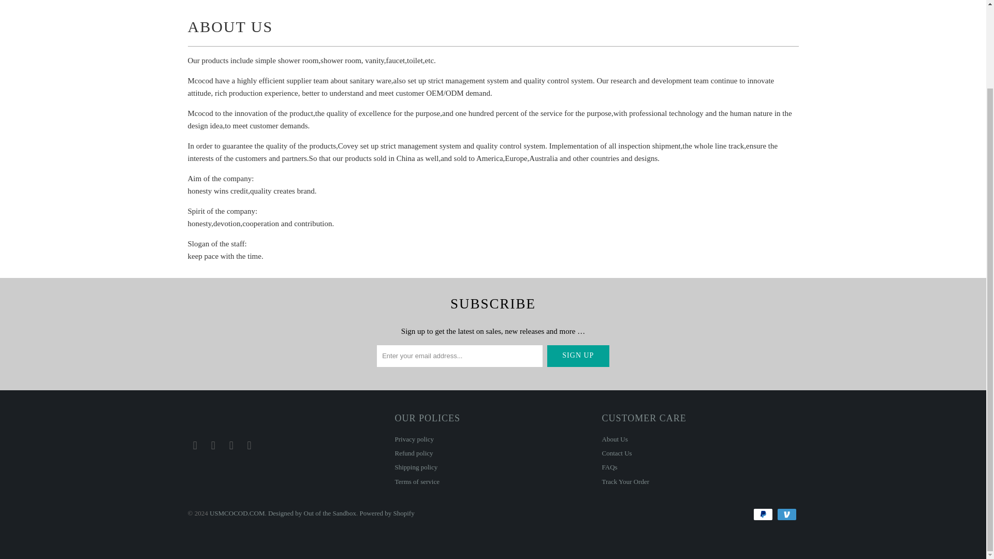 This screenshot has height=559, width=994. Describe the element at coordinates (312, 513) in the screenshot. I see `Turbo Shopify Theme by Out of the Sandbox` at that location.